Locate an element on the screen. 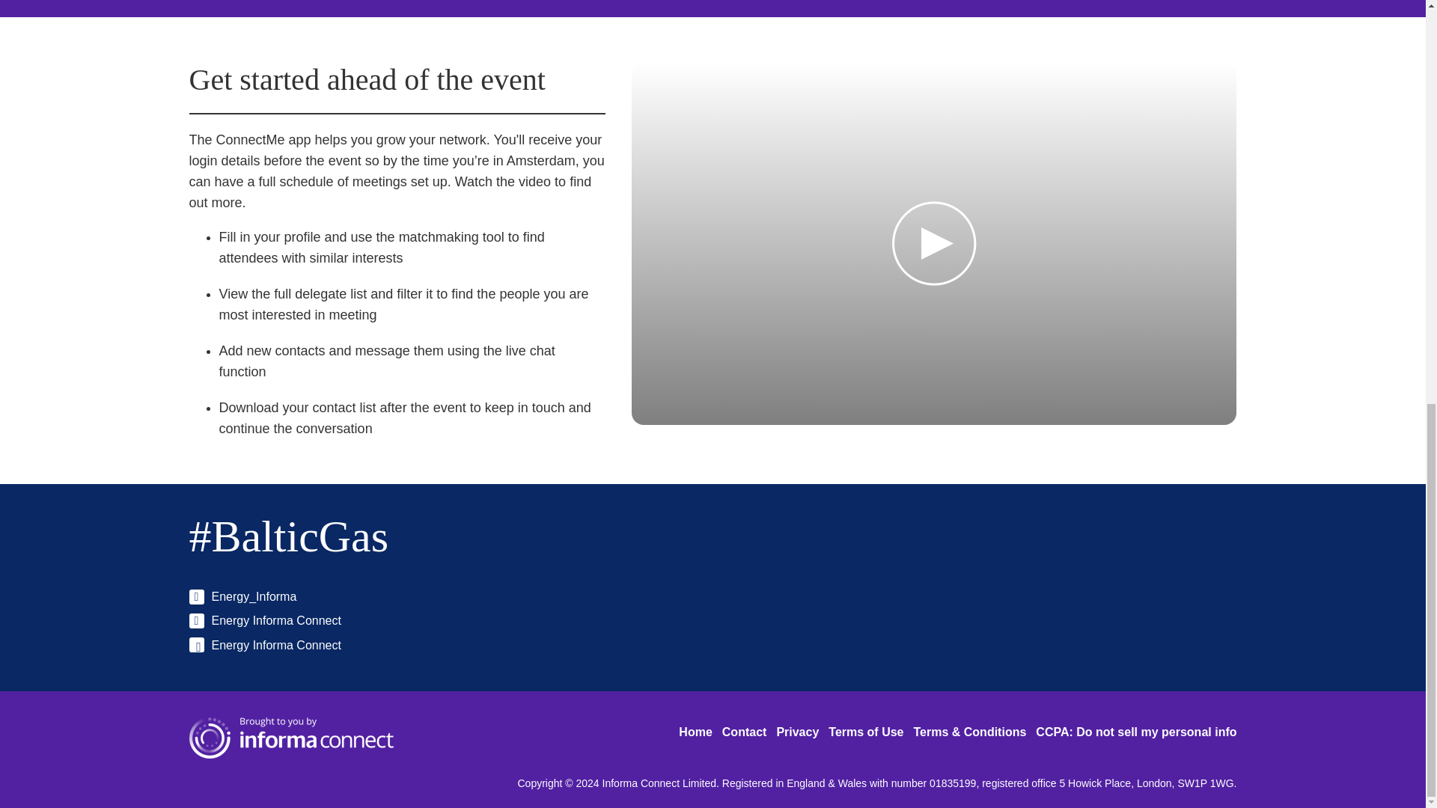 The width and height of the screenshot is (1437, 808). Energy Informa Connect is located at coordinates (264, 645).